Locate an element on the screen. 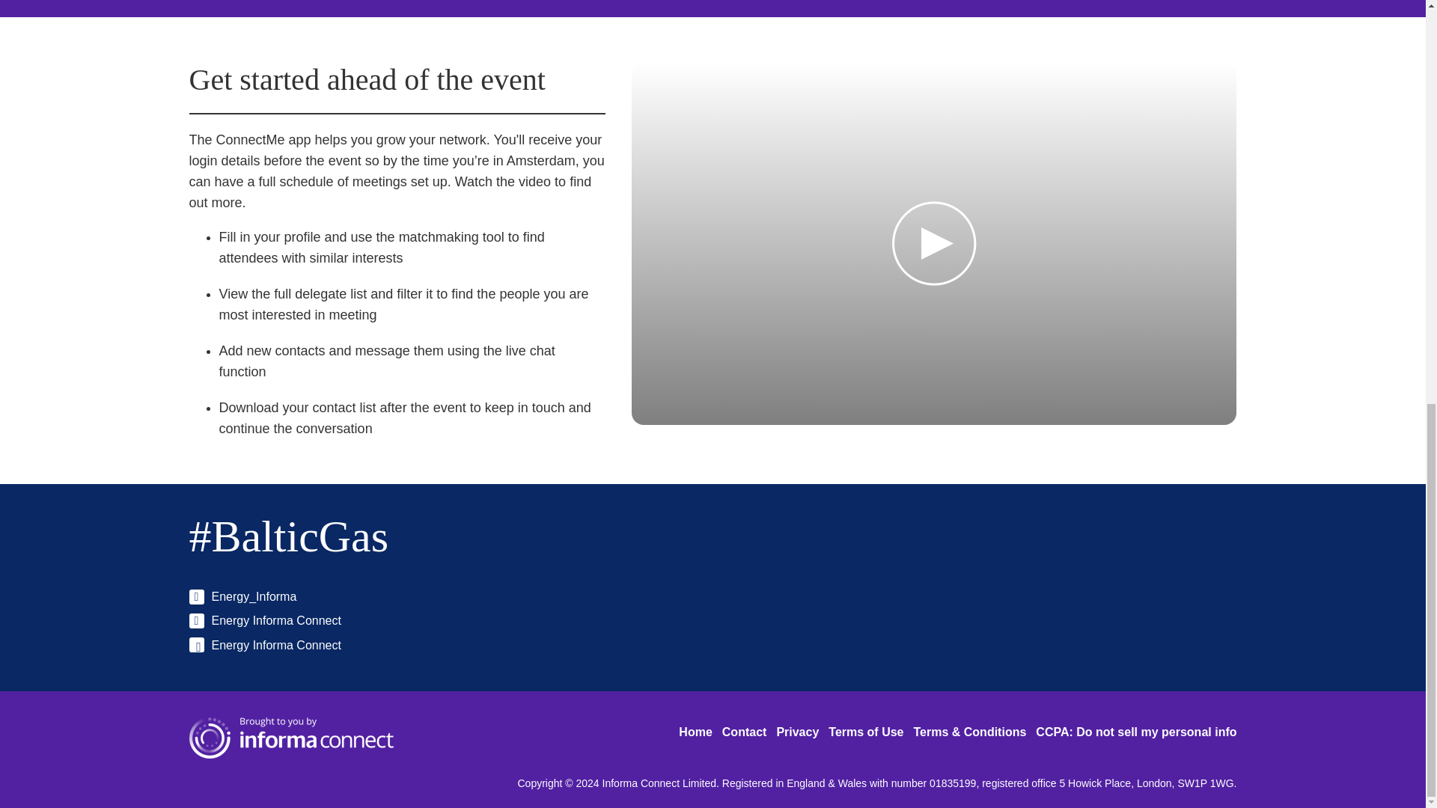 The width and height of the screenshot is (1437, 808). Energy Informa Connect is located at coordinates (264, 645).